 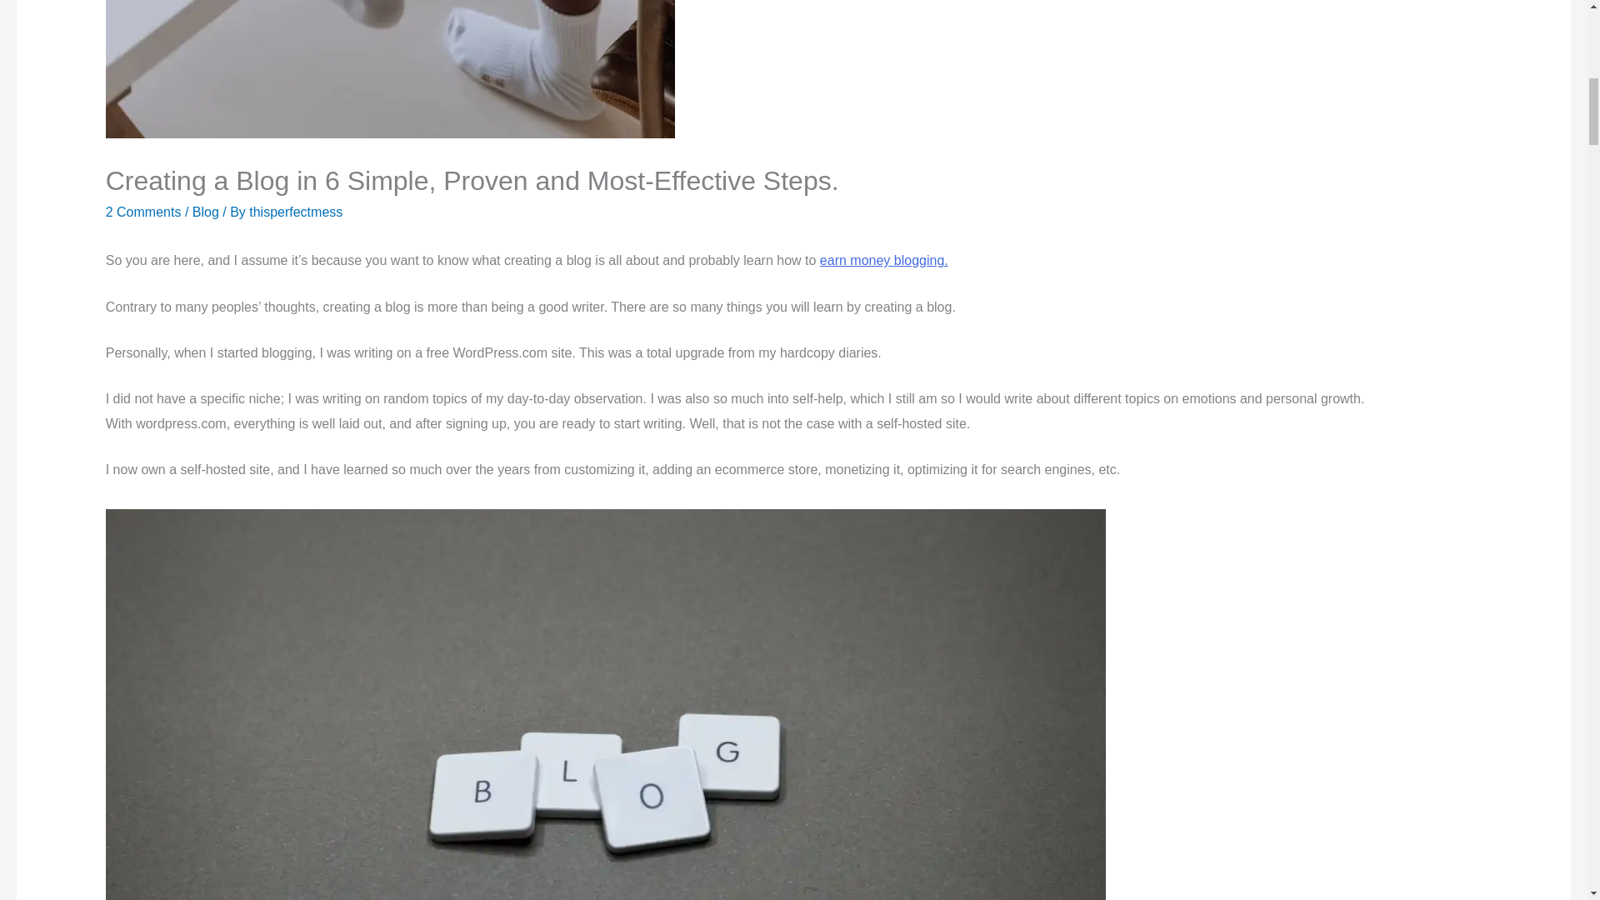 What do you see at coordinates (205, 212) in the screenshot?
I see `Blog` at bounding box center [205, 212].